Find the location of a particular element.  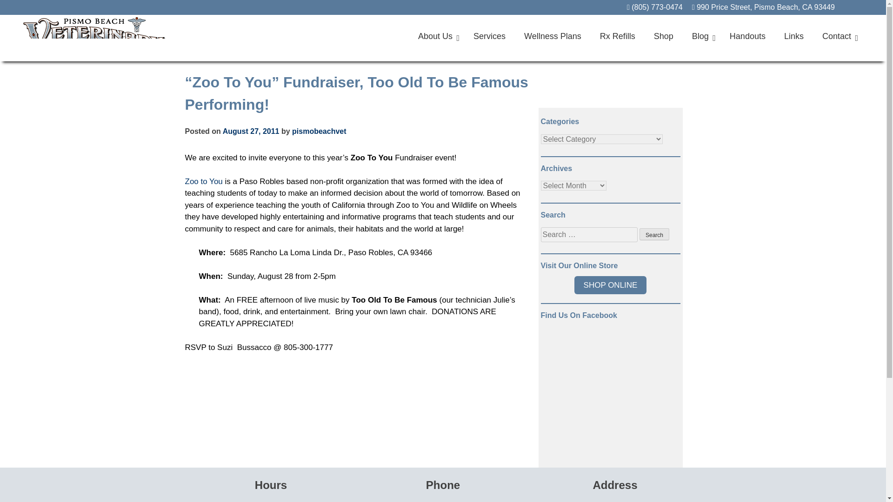

August 27, 2011 is located at coordinates (251, 131).